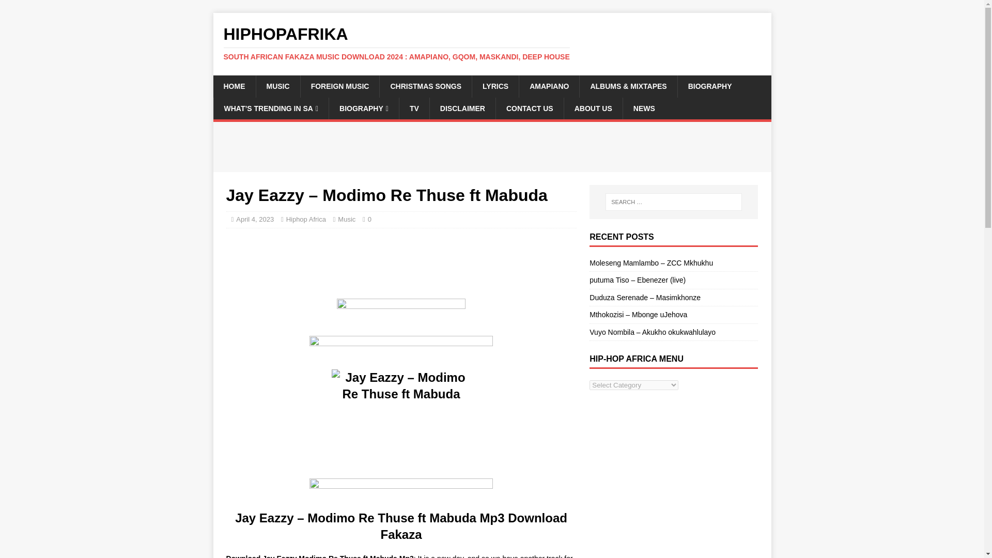  I want to click on LYRICS, so click(495, 86).